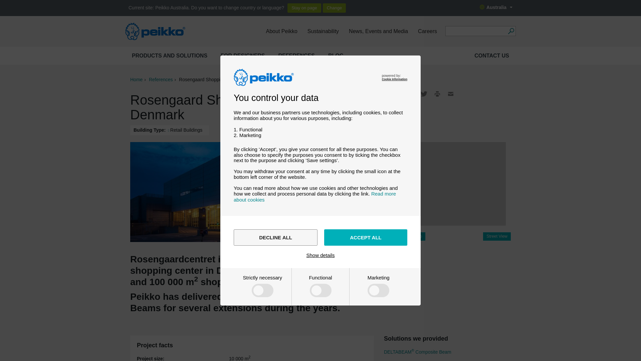  What do you see at coordinates (335, 8) in the screenshot?
I see `Change` at bounding box center [335, 8].